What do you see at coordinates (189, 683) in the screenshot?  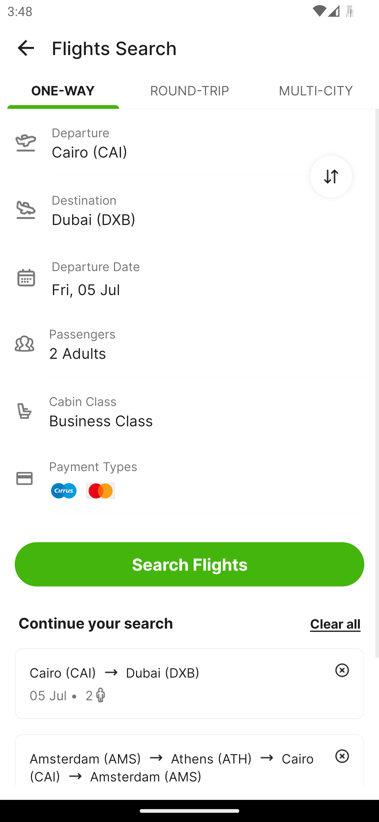 I see `Cairo (CAI)  arrowIcon  Dubai (DXB) 05 Jul •  2 ` at bounding box center [189, 683].